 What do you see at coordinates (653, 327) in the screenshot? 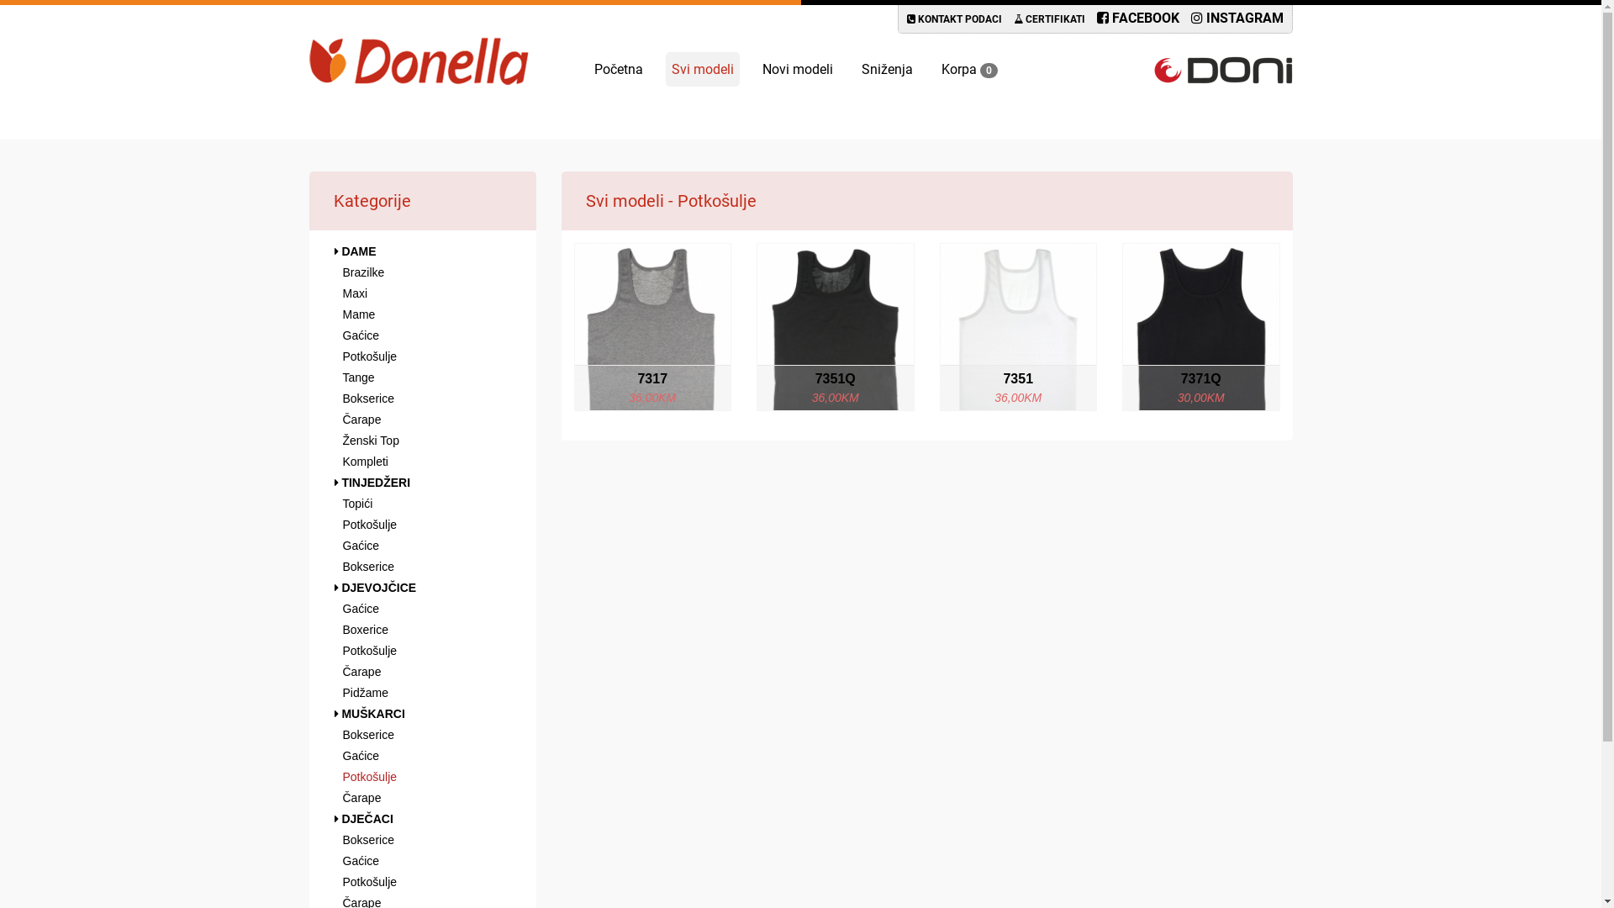
I see `7317
36,00KM` at bounding box center [653, 327].